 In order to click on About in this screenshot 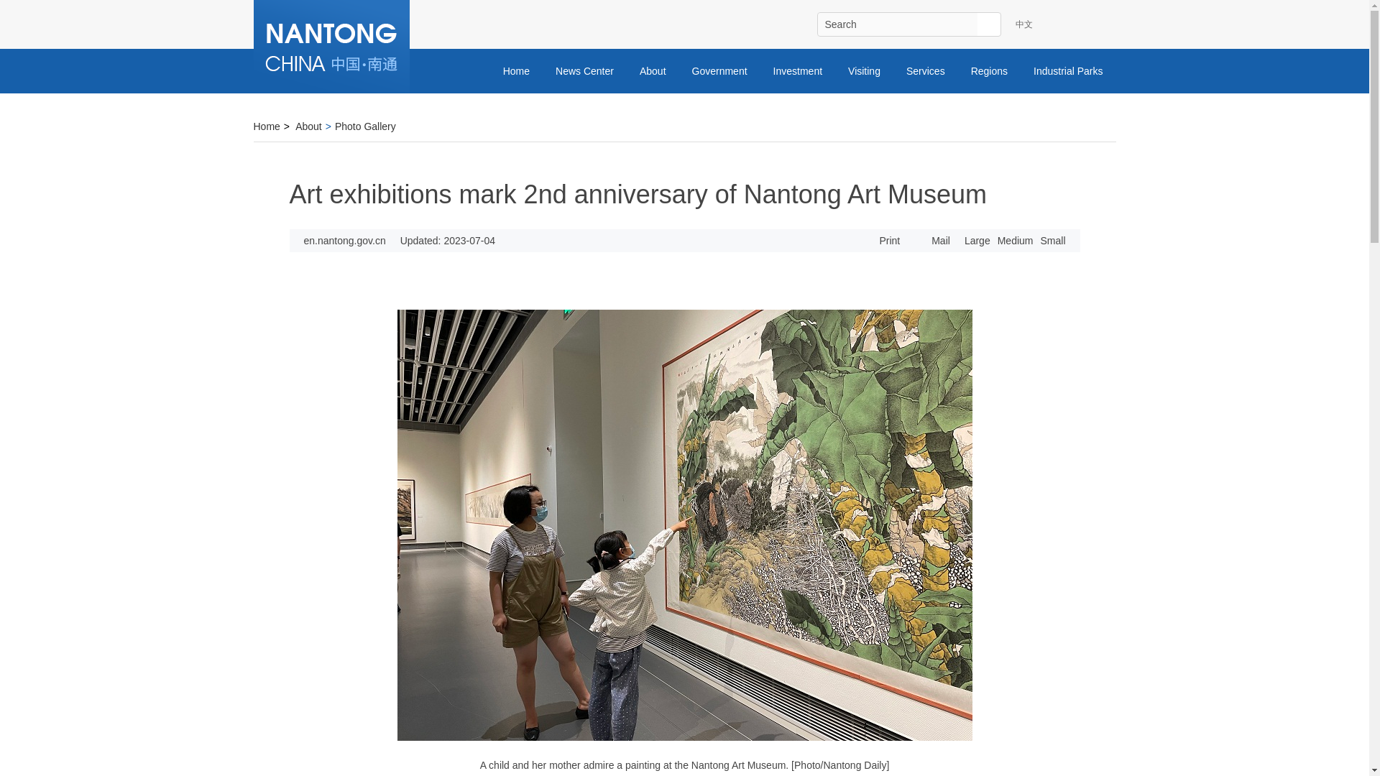, I will do `click(653, 70)`.